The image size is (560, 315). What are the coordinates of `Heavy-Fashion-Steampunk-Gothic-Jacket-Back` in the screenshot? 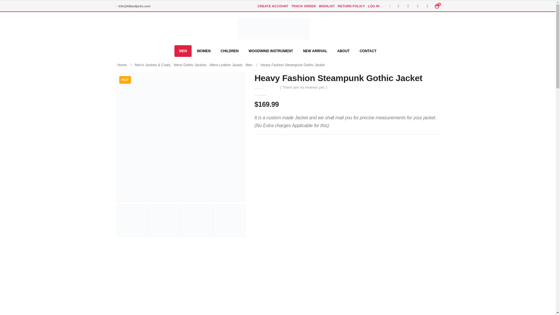 It's located at (164, 220).